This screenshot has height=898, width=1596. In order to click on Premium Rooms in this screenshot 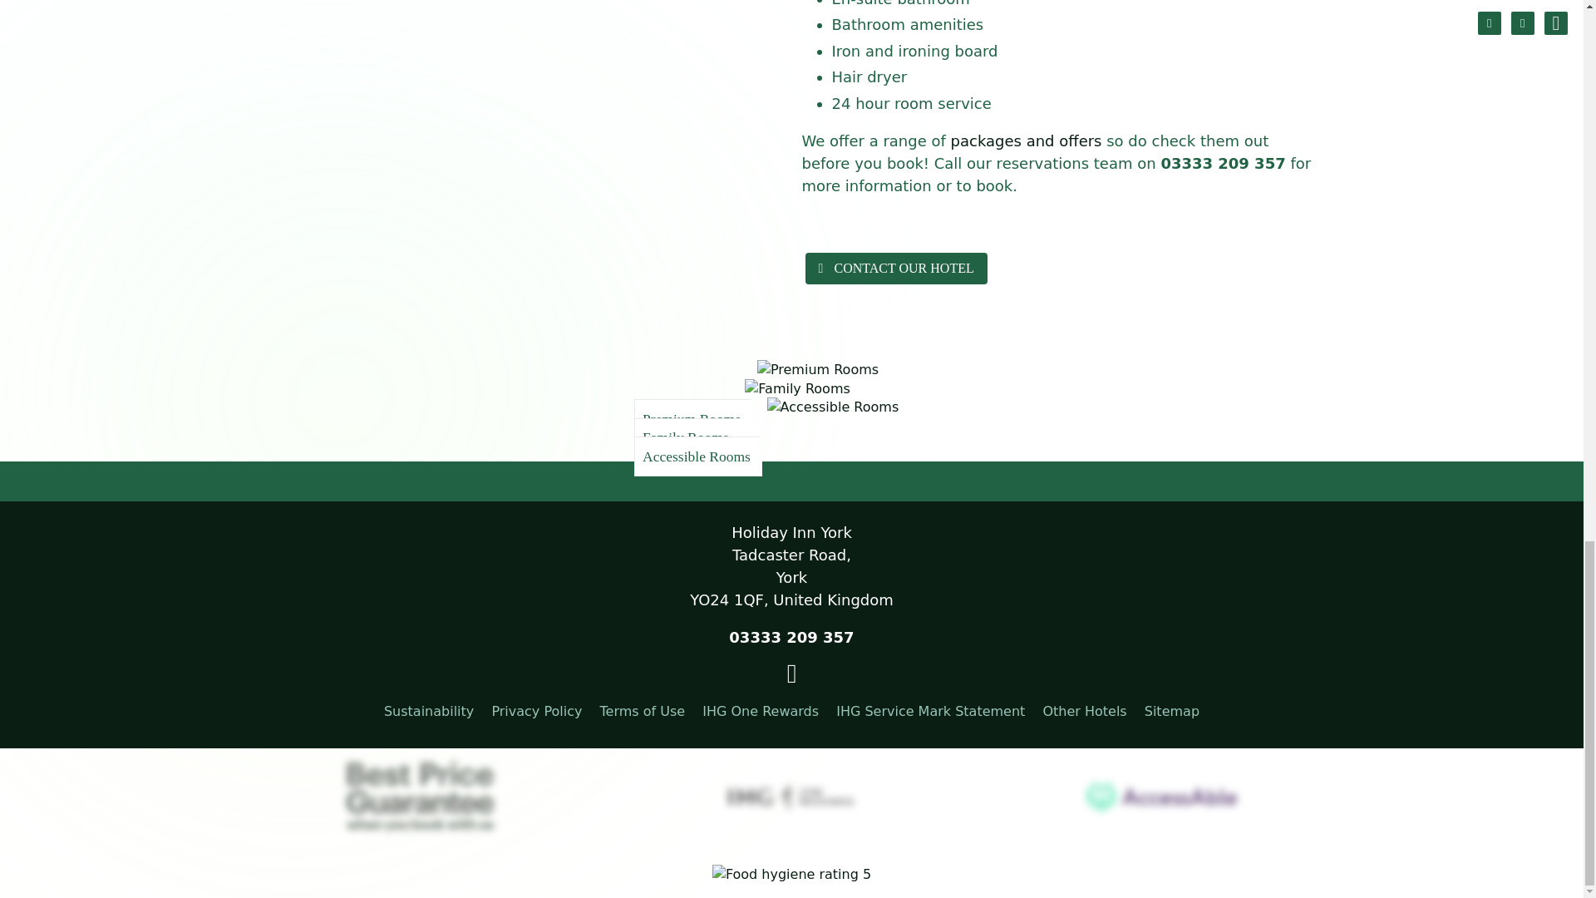, I will do `click(791, 363)`.